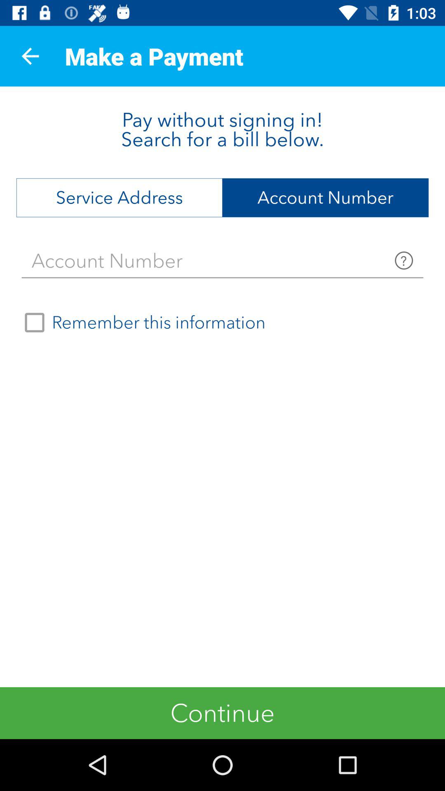 The image size is (445, 791). Describe the element at coordinates (141, 323) in the screenshot. I see `click the remember this information on the left` at that location.